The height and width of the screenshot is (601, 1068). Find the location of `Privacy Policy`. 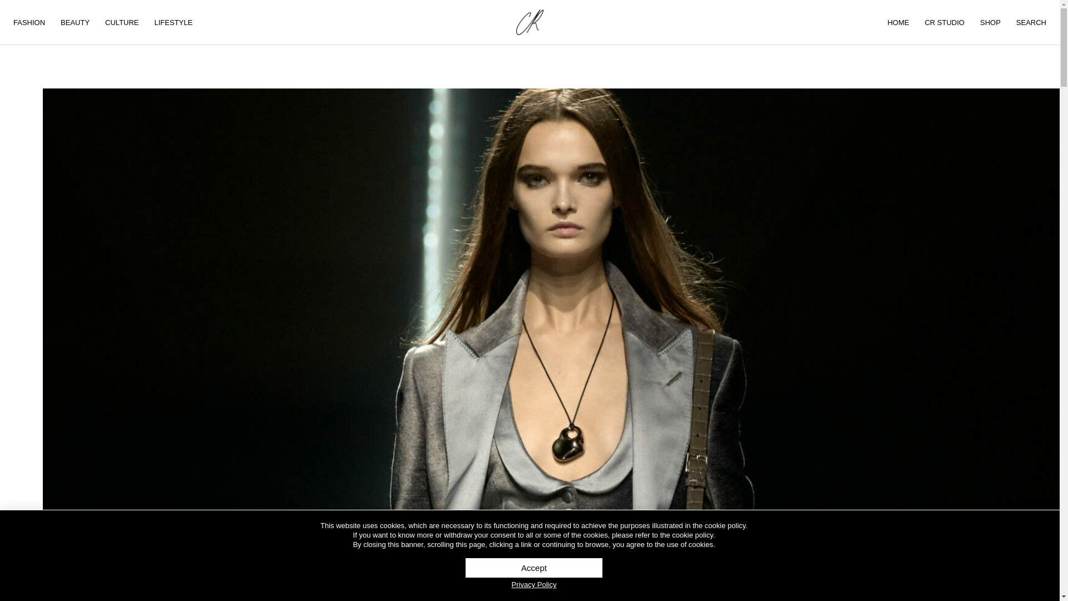

Privacy Policy is located at coordinates (534, 584).